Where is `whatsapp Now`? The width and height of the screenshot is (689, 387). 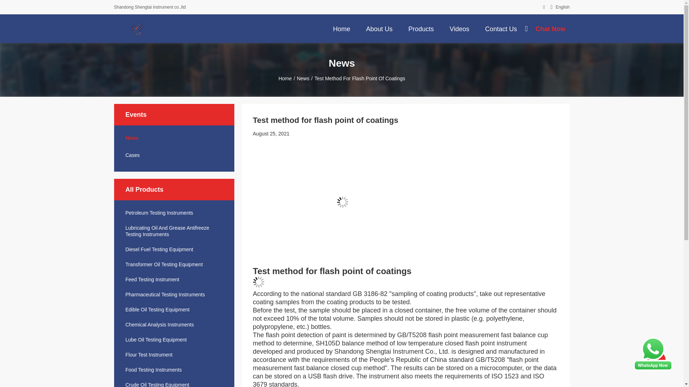 whatsapp Now is located at coordinates (653, 369).